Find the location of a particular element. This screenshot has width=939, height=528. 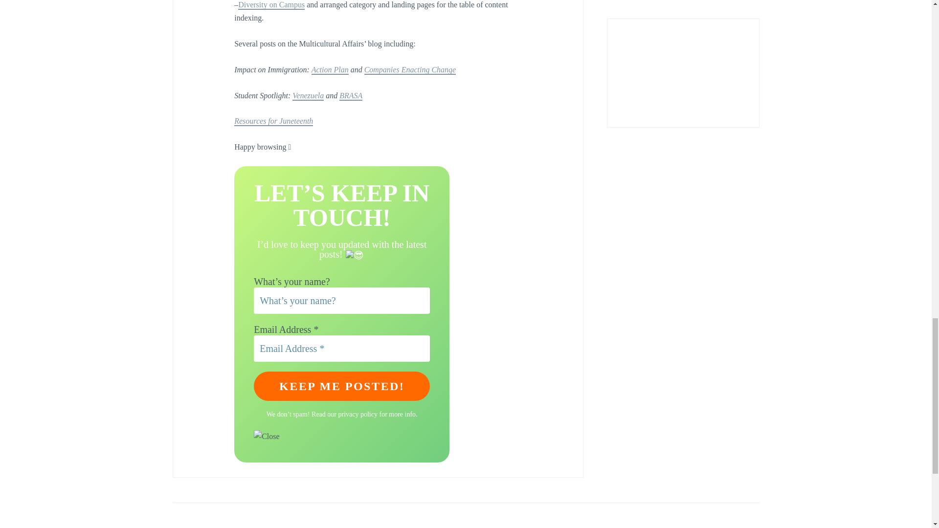

Companies Enacting Change is located at coordinates (410, 70).